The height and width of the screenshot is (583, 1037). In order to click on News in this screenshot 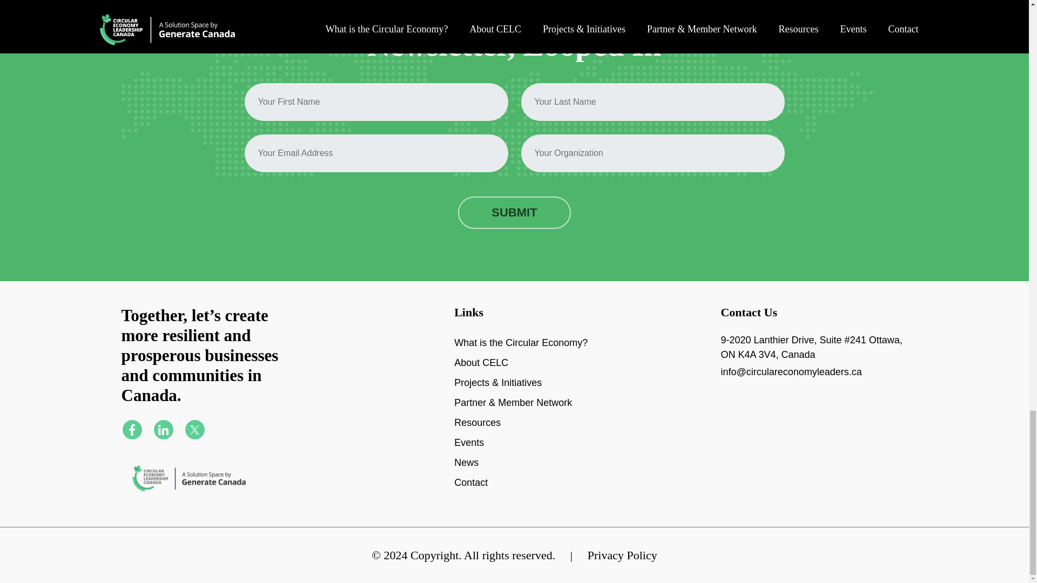, I will do `click(466, 473)`.